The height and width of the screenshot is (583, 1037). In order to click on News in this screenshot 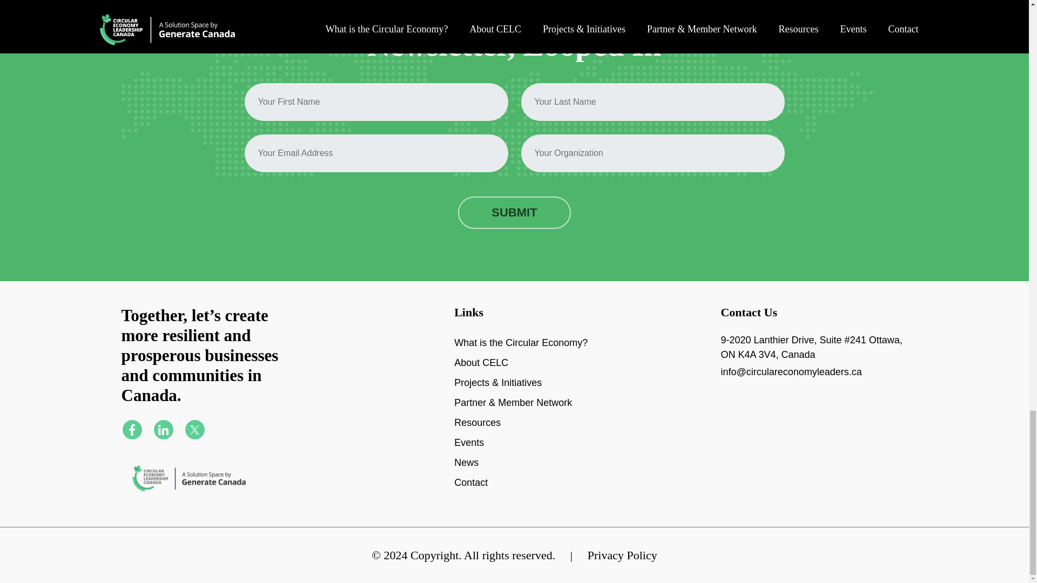, I will do `click(466, 473)`.